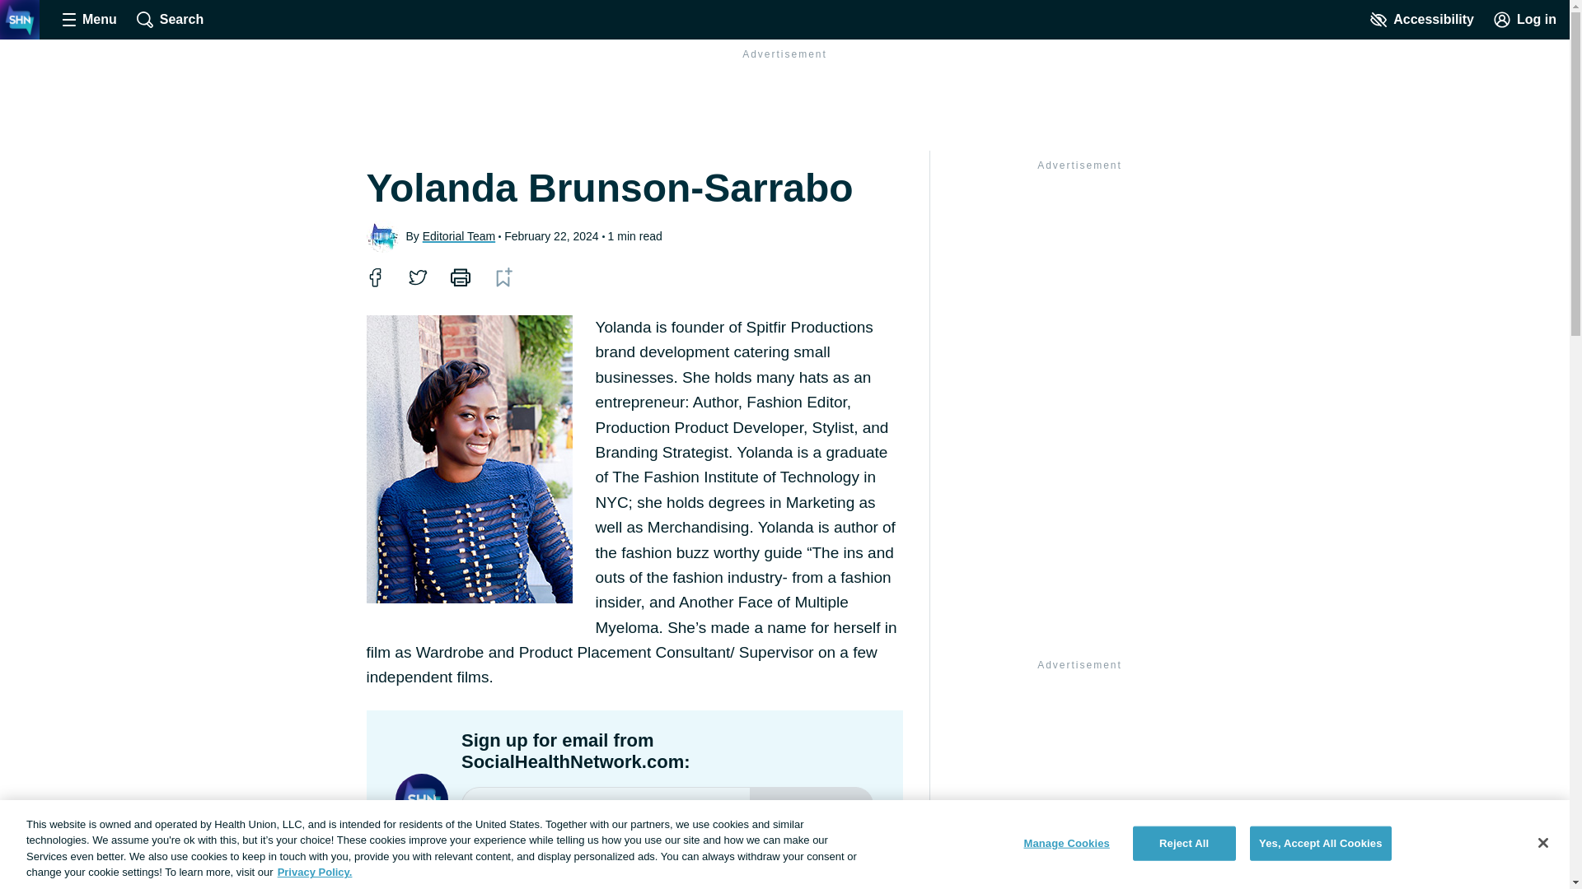  Describe the element at coordinates (460, 277) in the screenshot. I see `print page` at that location.